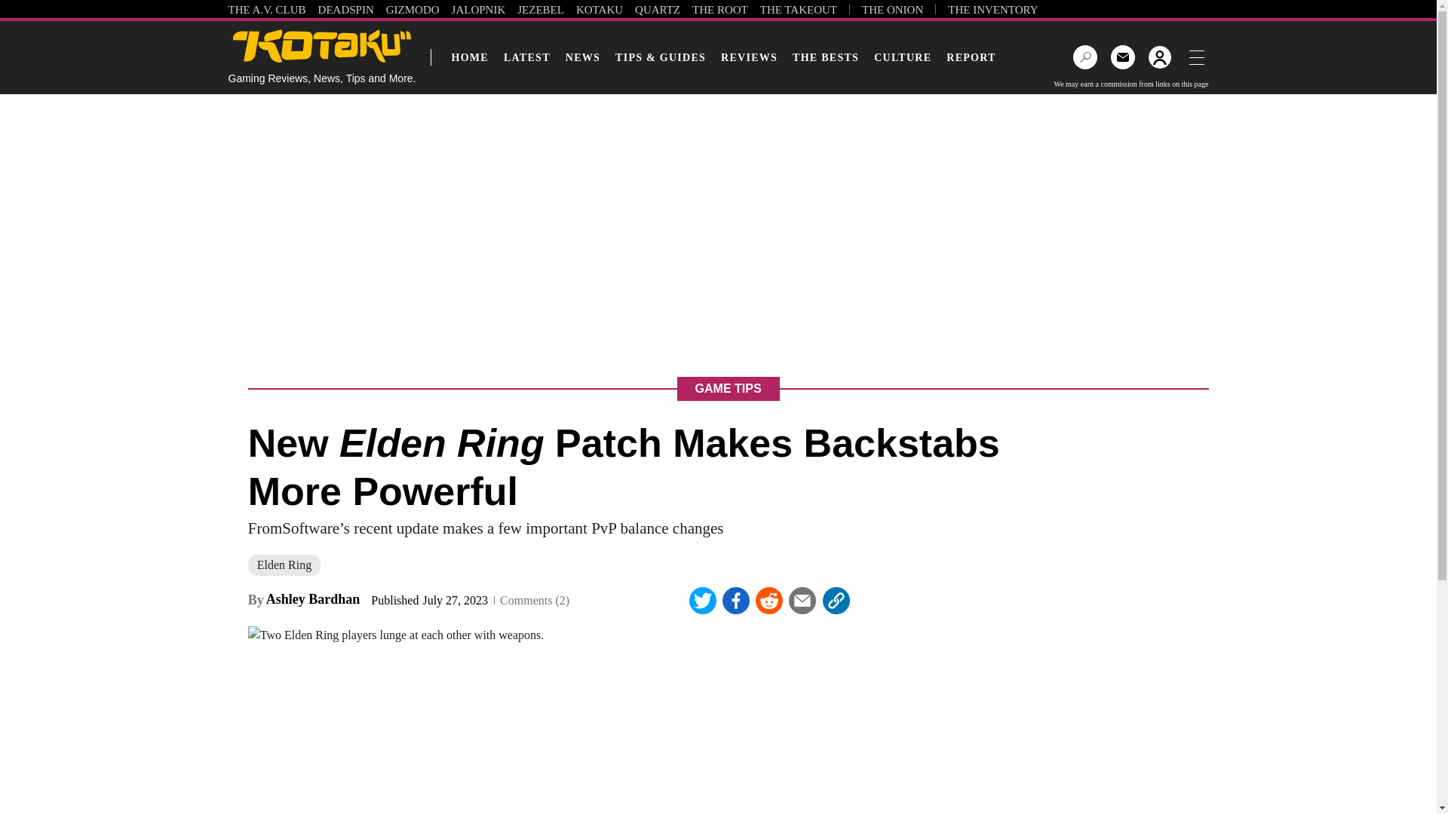 The width and height of the screenshot is (1448, 814). I want to click on QUARTZ, so click(658, 9).